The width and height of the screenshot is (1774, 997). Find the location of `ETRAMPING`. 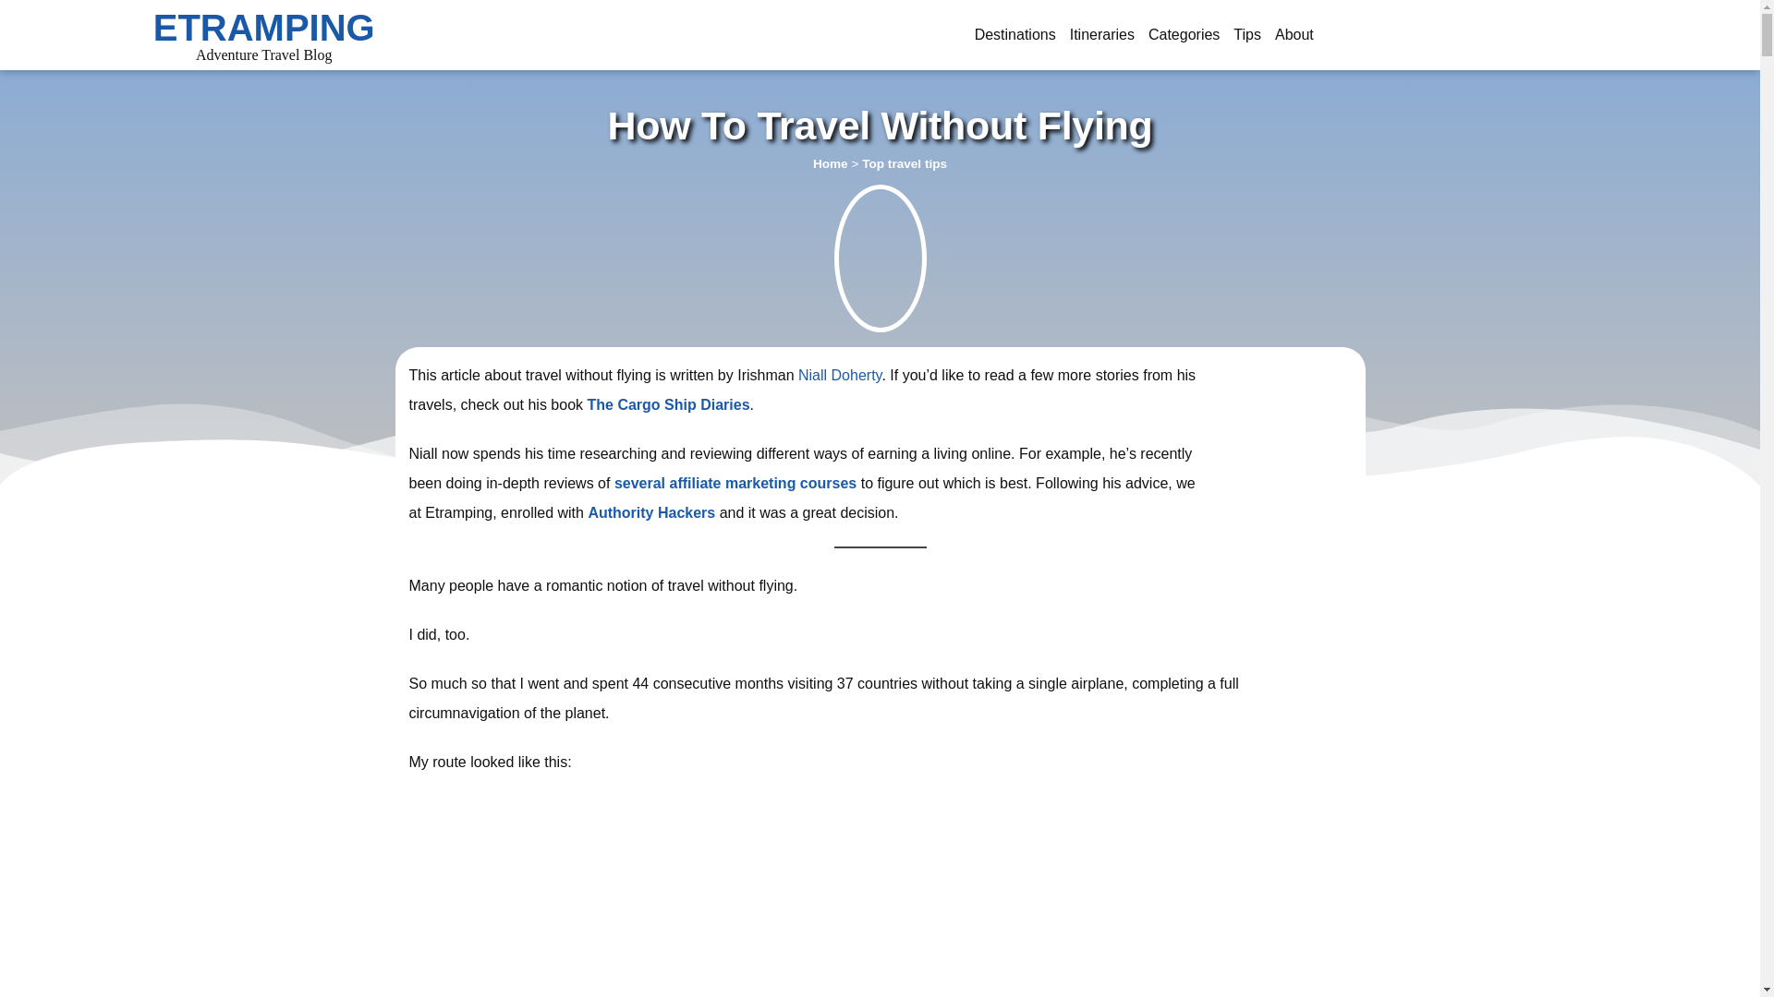

ETRAMPING is located at coordinates (263, 27).